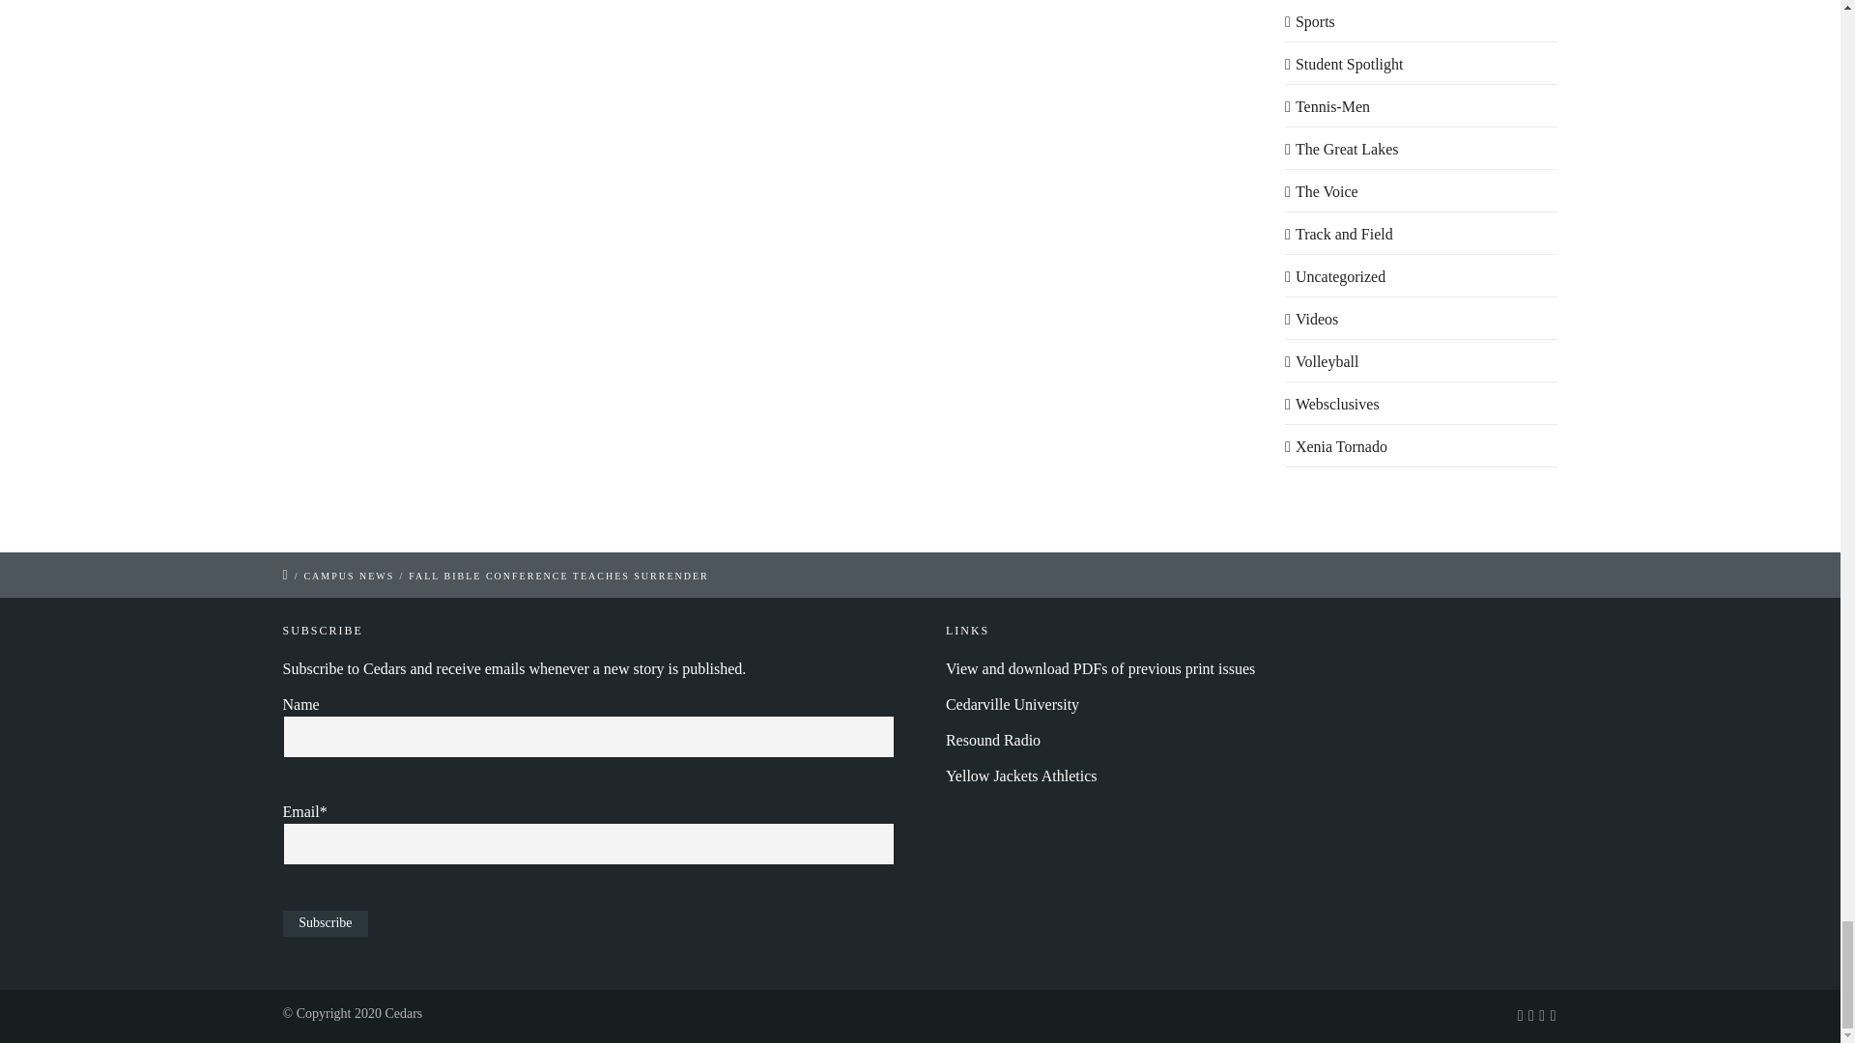 Image resolution: width=1855 pixels, height=1043 pixels. Describe the element at coordinates (1013, 704) in the screenshot. I see `Cedarville University` at that location.